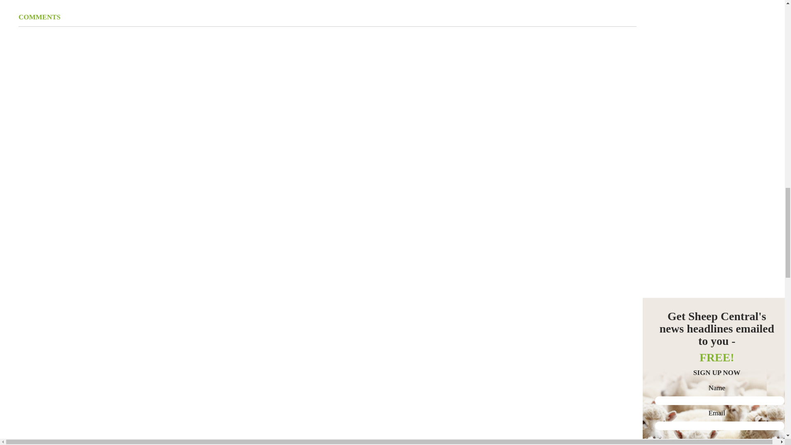  Describe the element at coordinates (704, 148) in the screenshot. I see `3rd party ad content` at that location.